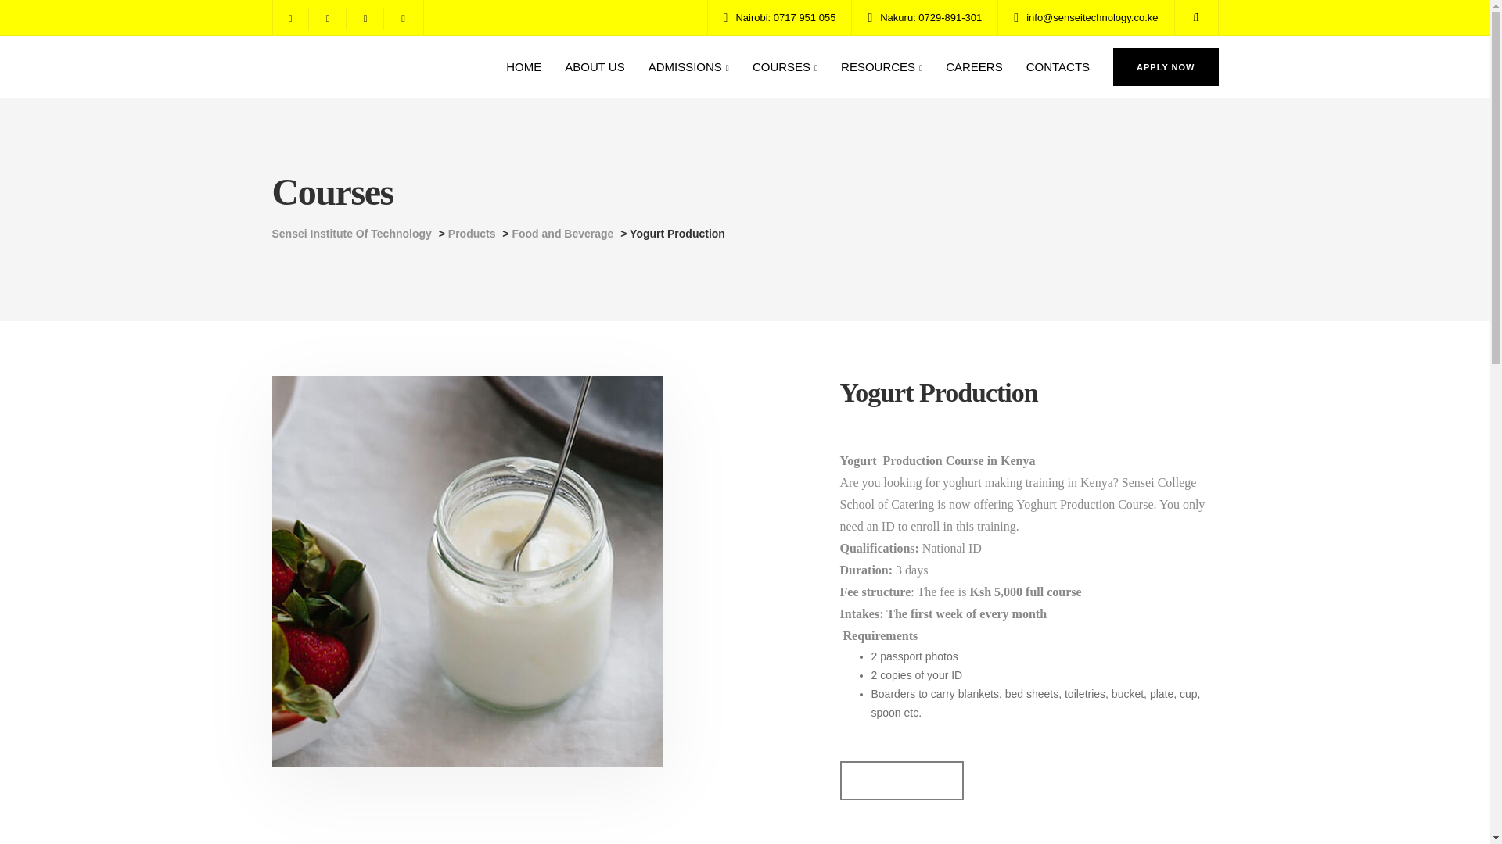 Image resolution: width=1502 pixels, height=844 pixels. Describe the element at coordinates (562, 233) in the screenshot. I see `Go to the Food and Beverage Category archives.` at that location.